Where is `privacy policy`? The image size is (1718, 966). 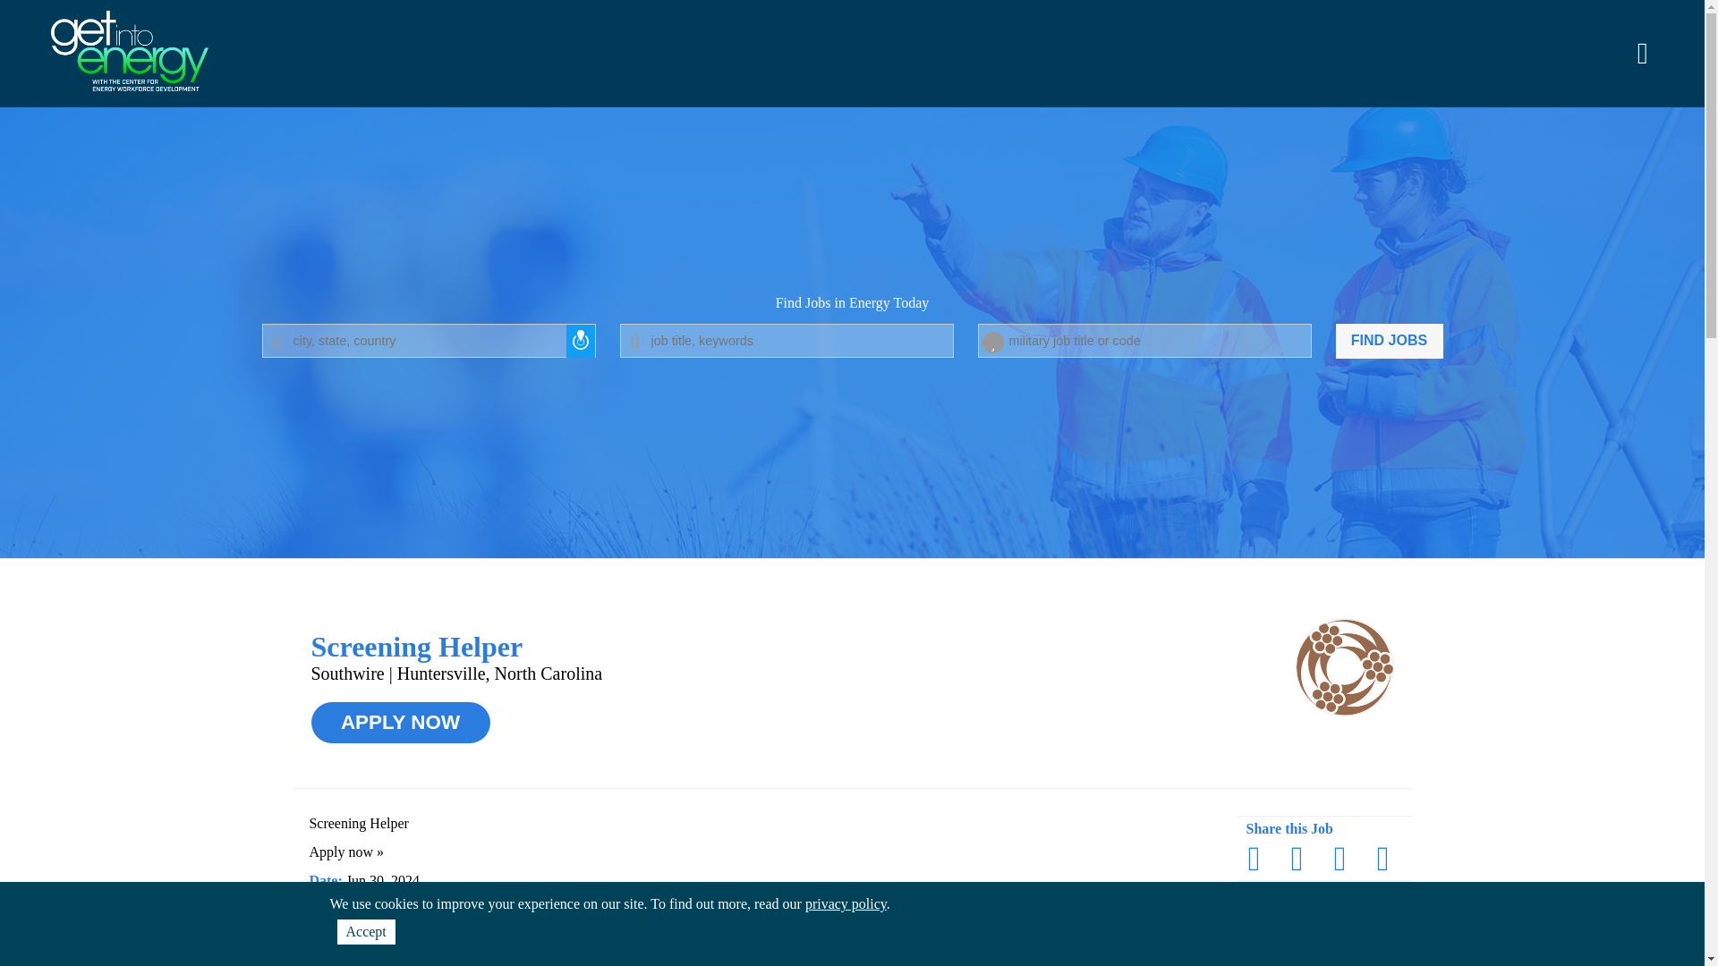 privacy policy is located at coordinates (846, 903).